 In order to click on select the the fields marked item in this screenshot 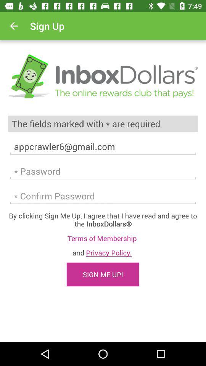, I will do `click(103, 124)`.